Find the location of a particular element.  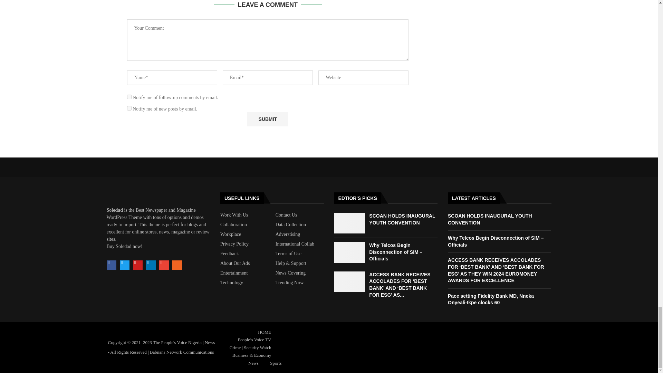

subscribe is located at coordinates (129, 108).